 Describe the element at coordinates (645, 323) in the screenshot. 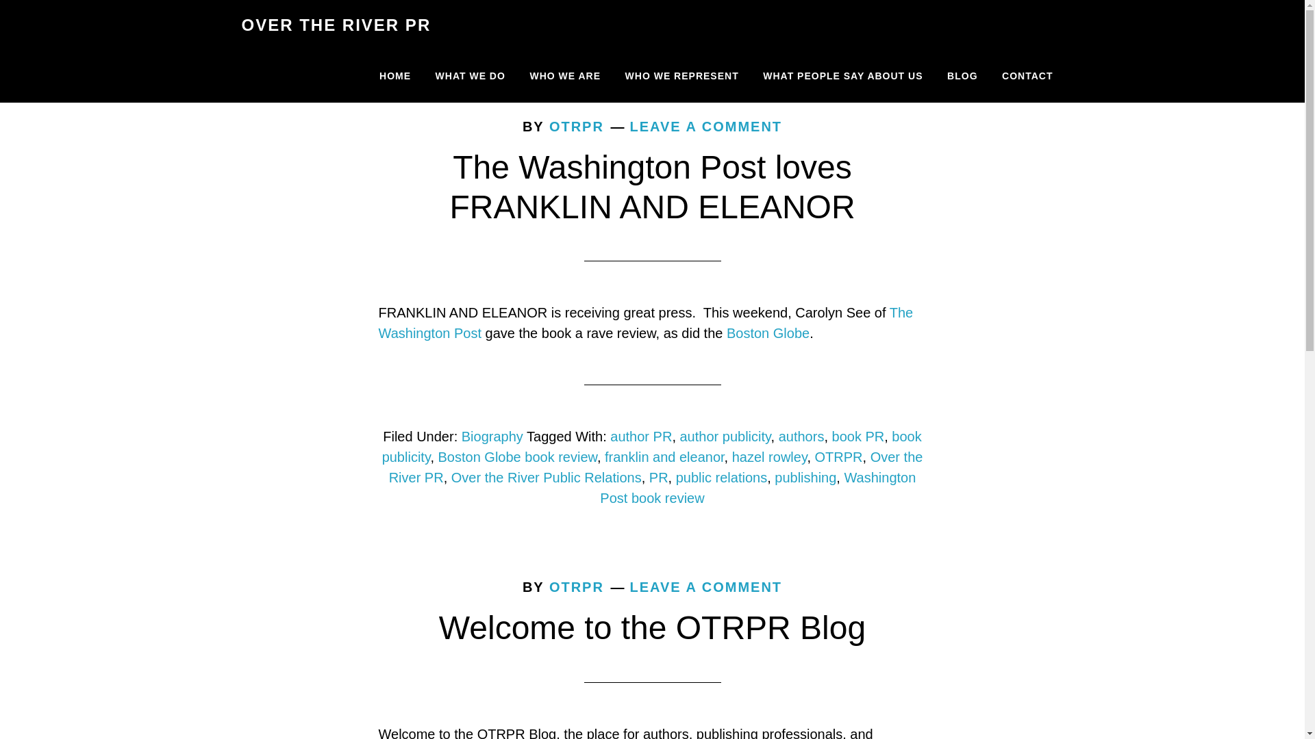

I see `The Washington Post` at that location.